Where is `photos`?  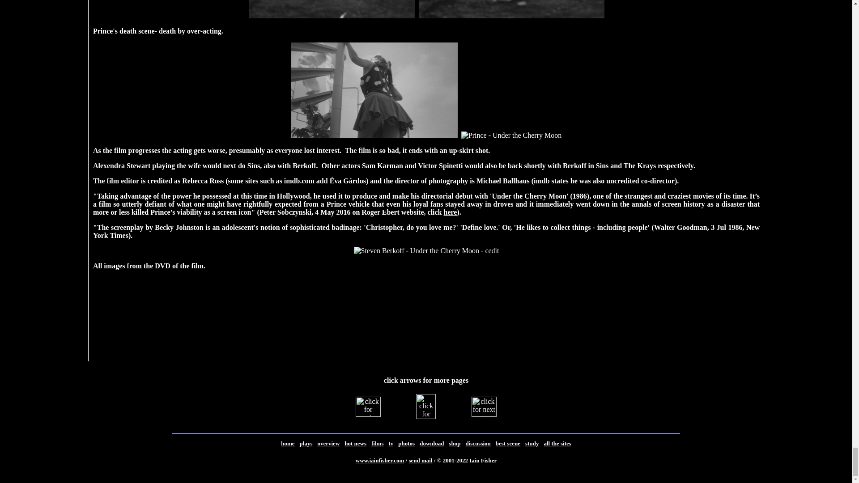
photos is located at coordinates (406, 443).